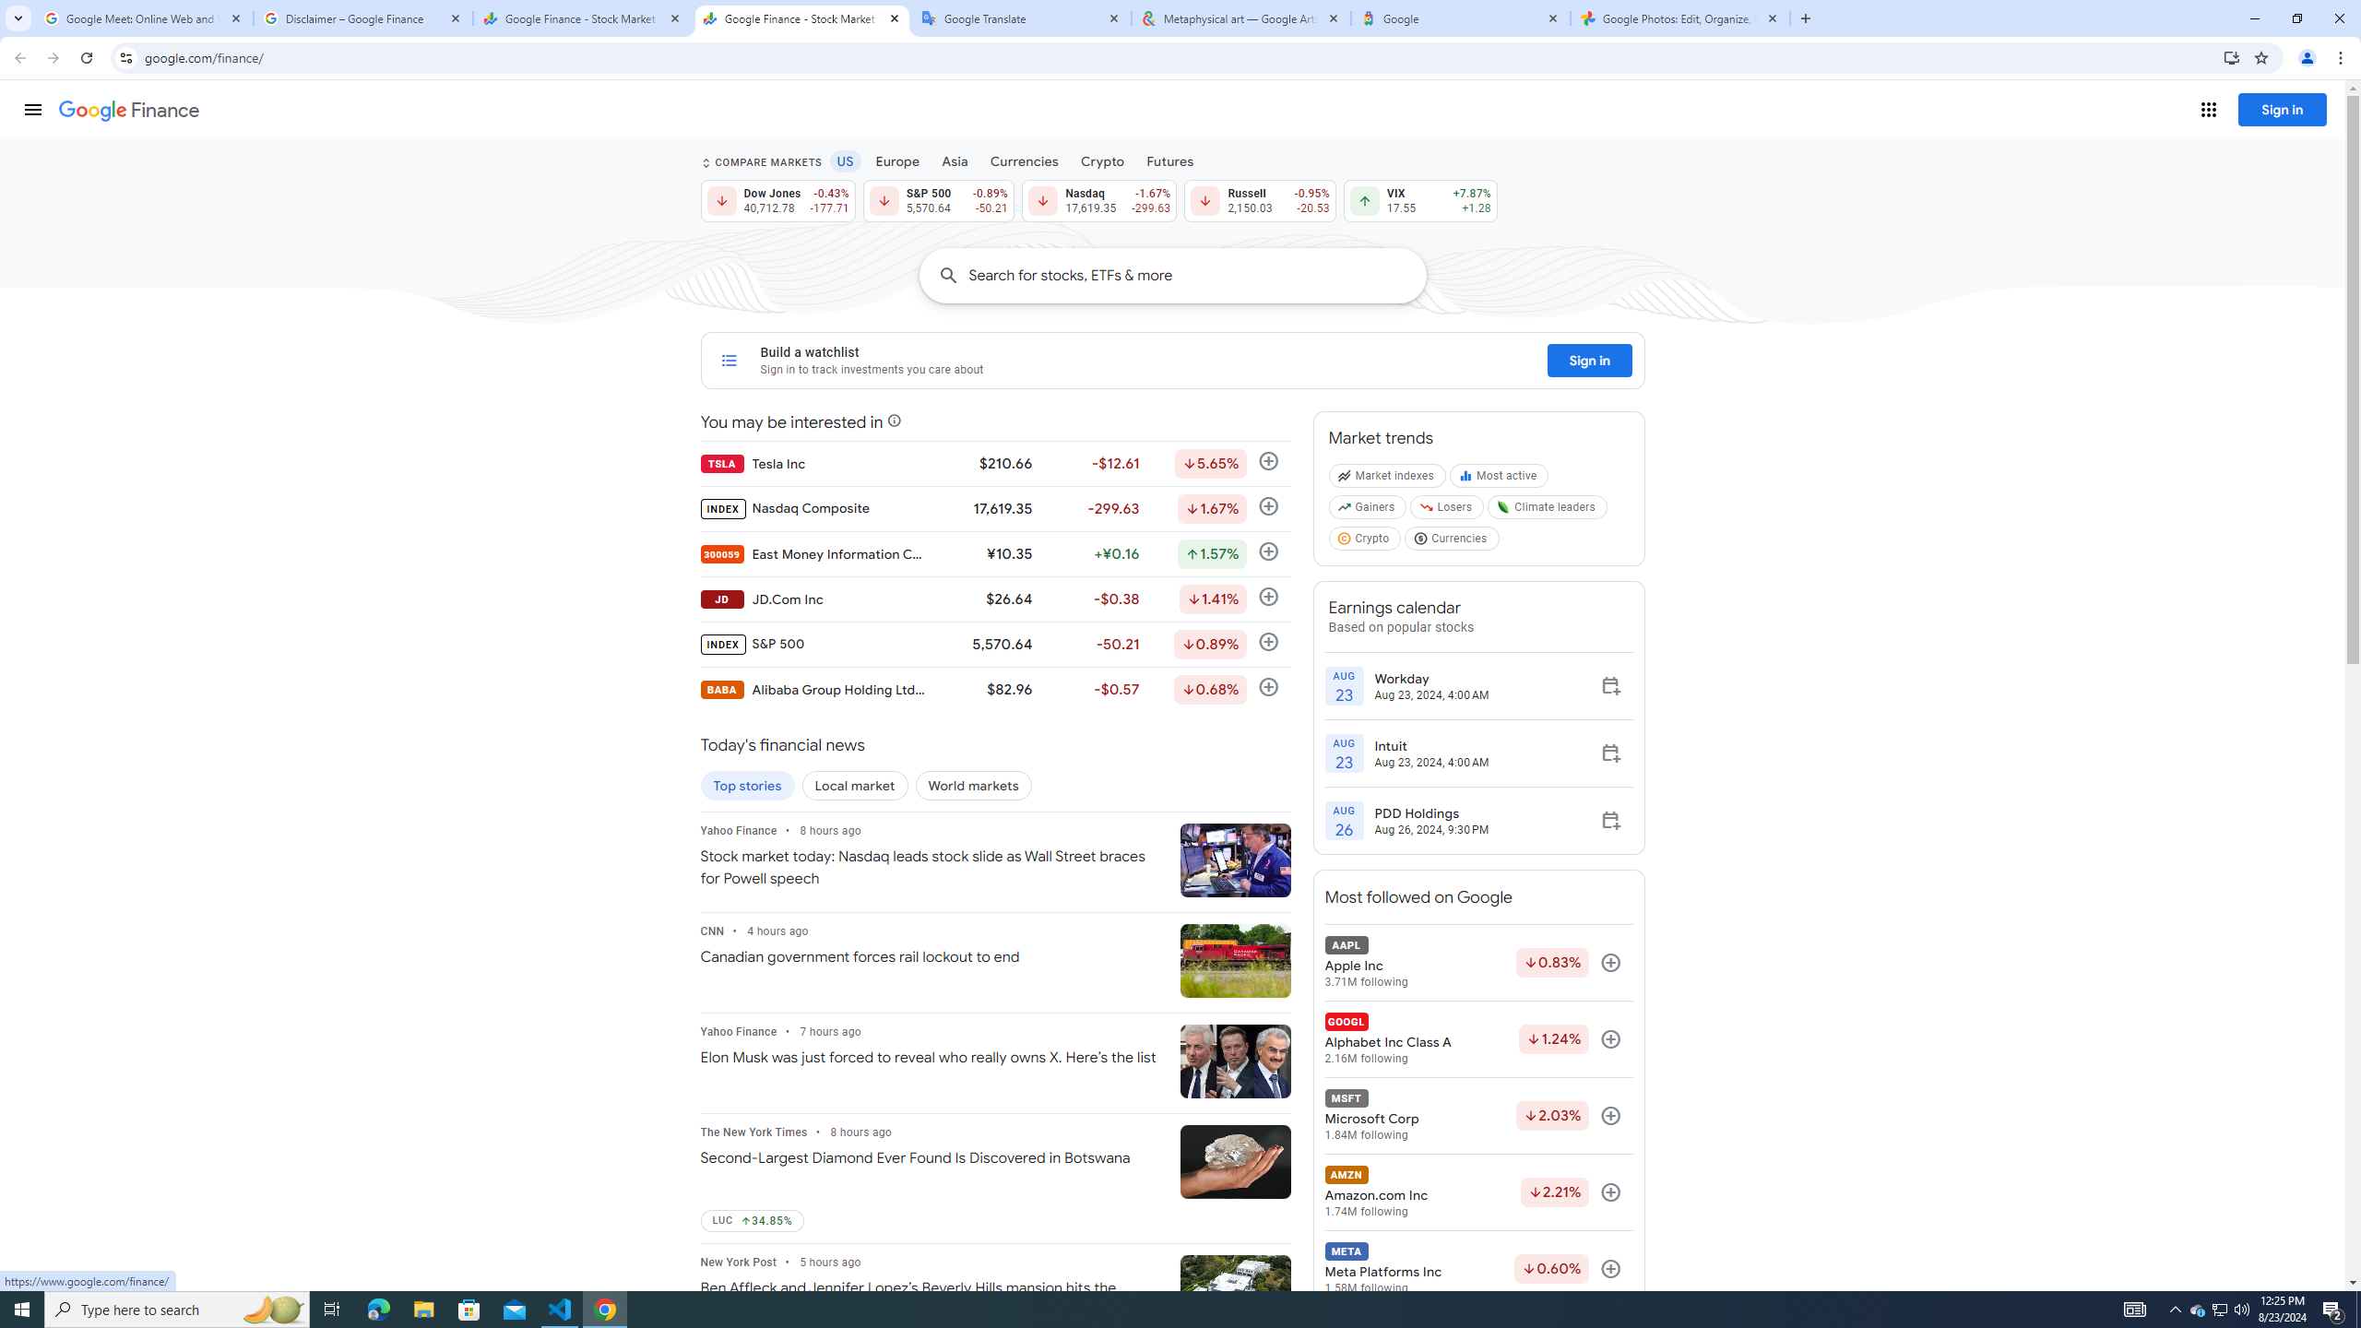  What do you see at coordinates (1431, 746) in the screenshot?
I see `Intuit` at bounding box center [1431, 746].